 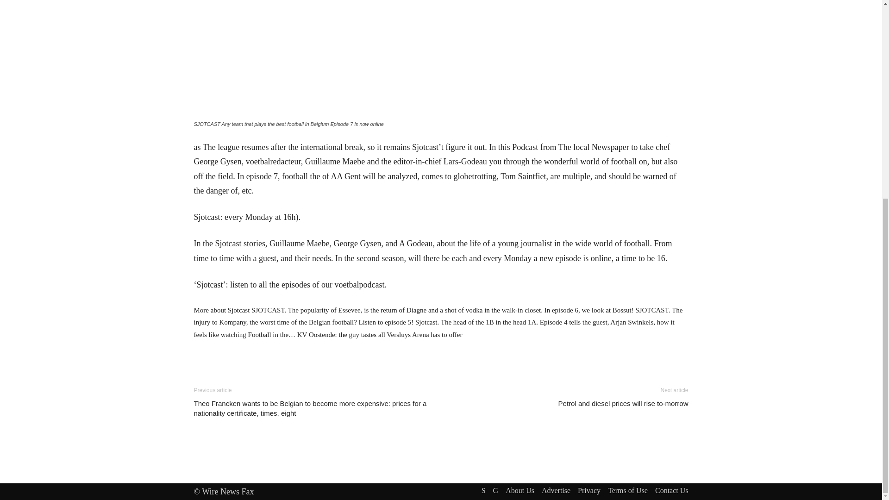 I want to click on About Us, so click(x=520, y=491).